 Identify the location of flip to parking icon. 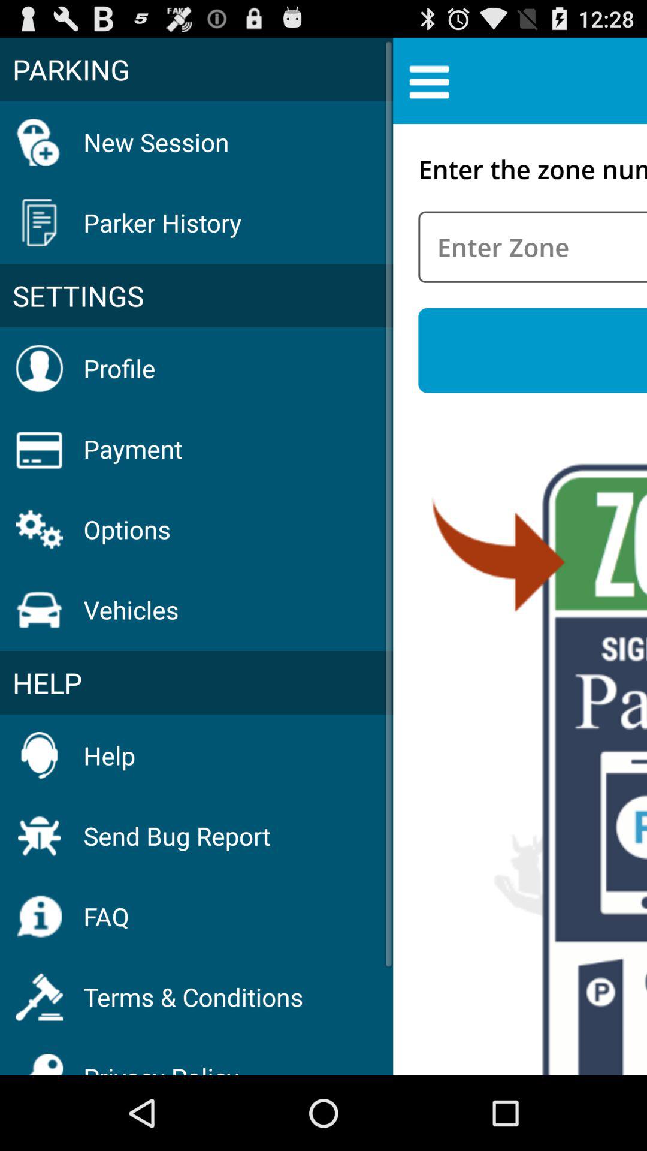
(196, 69).